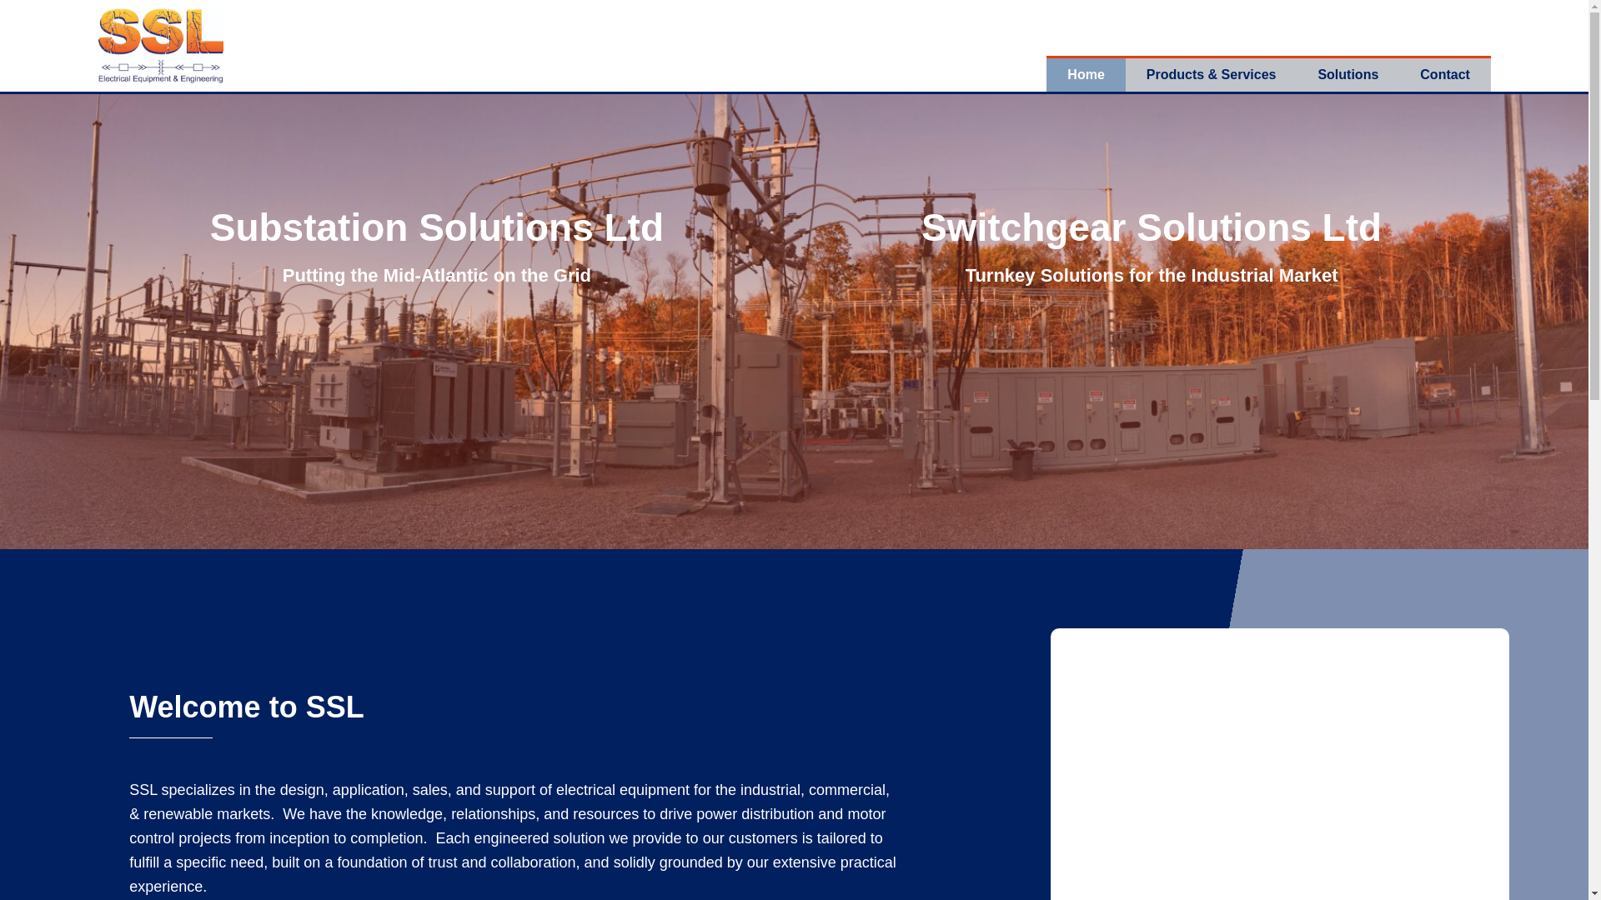 This screenshot has width=1601, height=900. What do you see at coordinates (1086, 73) in the screenshot?
I see `Home` at bounding box center [1086, 73].